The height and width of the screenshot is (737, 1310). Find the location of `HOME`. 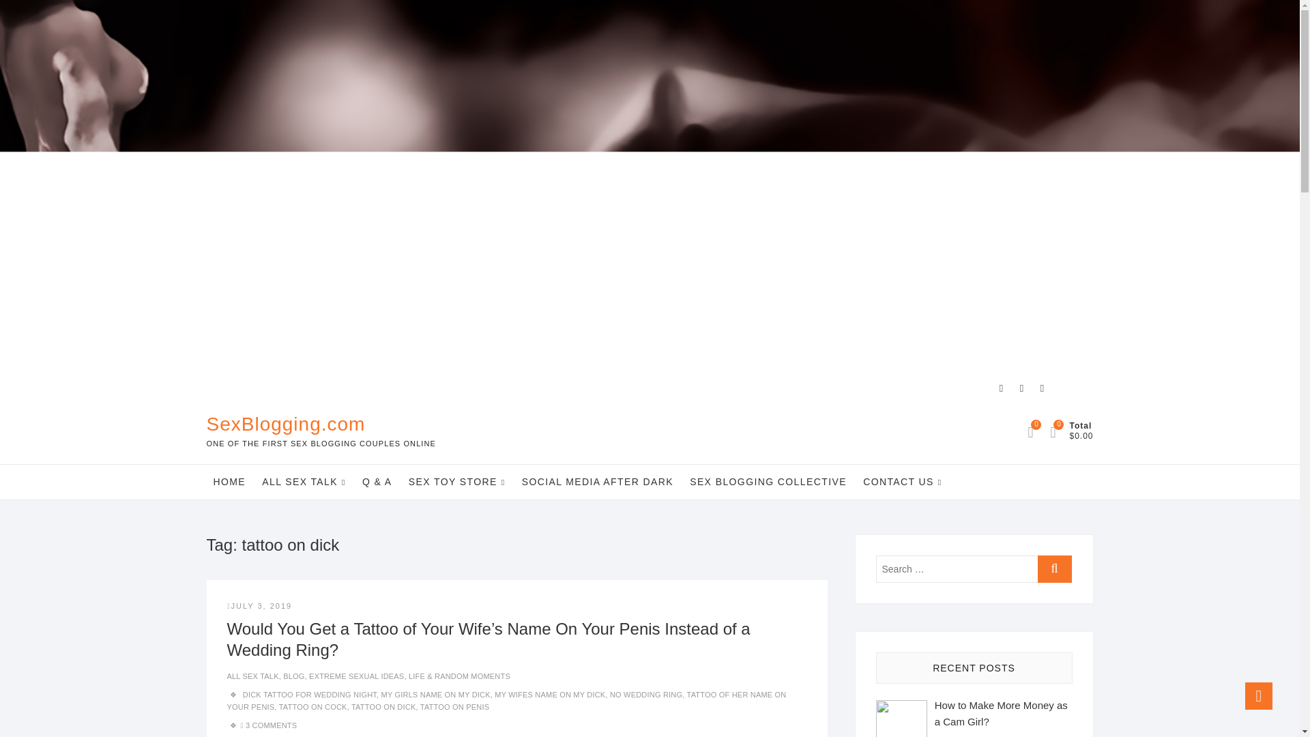

HOME is located at coordinates (229, 482).